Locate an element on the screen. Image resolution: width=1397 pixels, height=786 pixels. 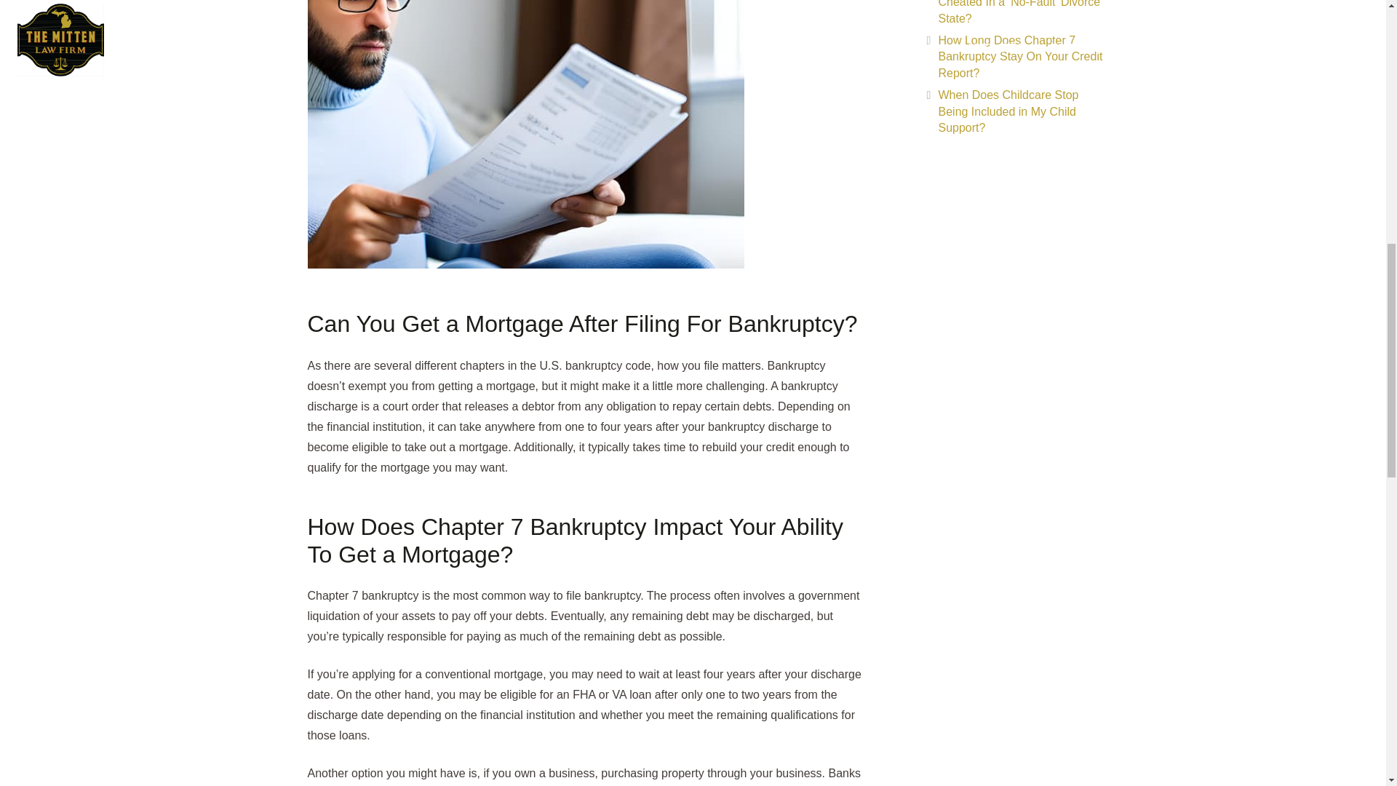
Back to top is located at coordinates (1356, 29).